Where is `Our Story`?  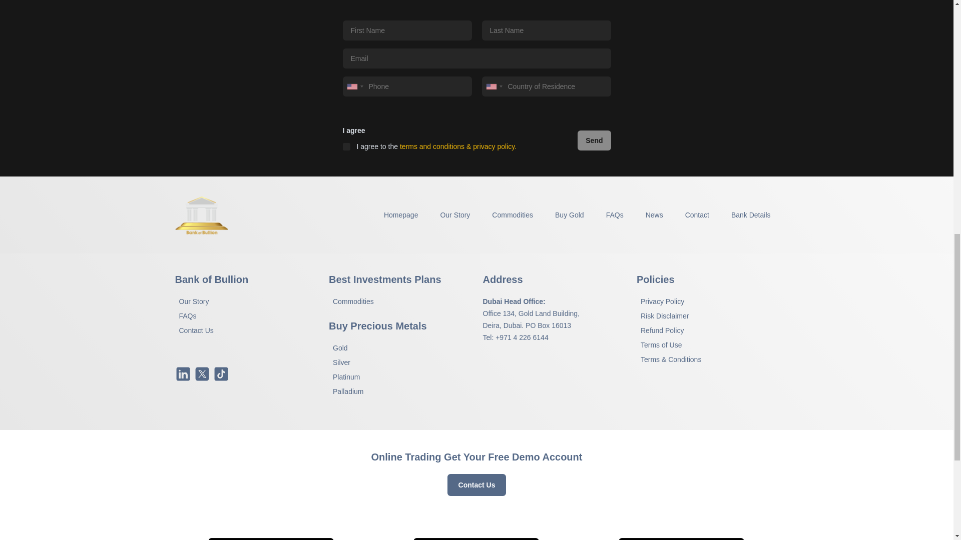 Our Story is located at coordinates (454, 215).